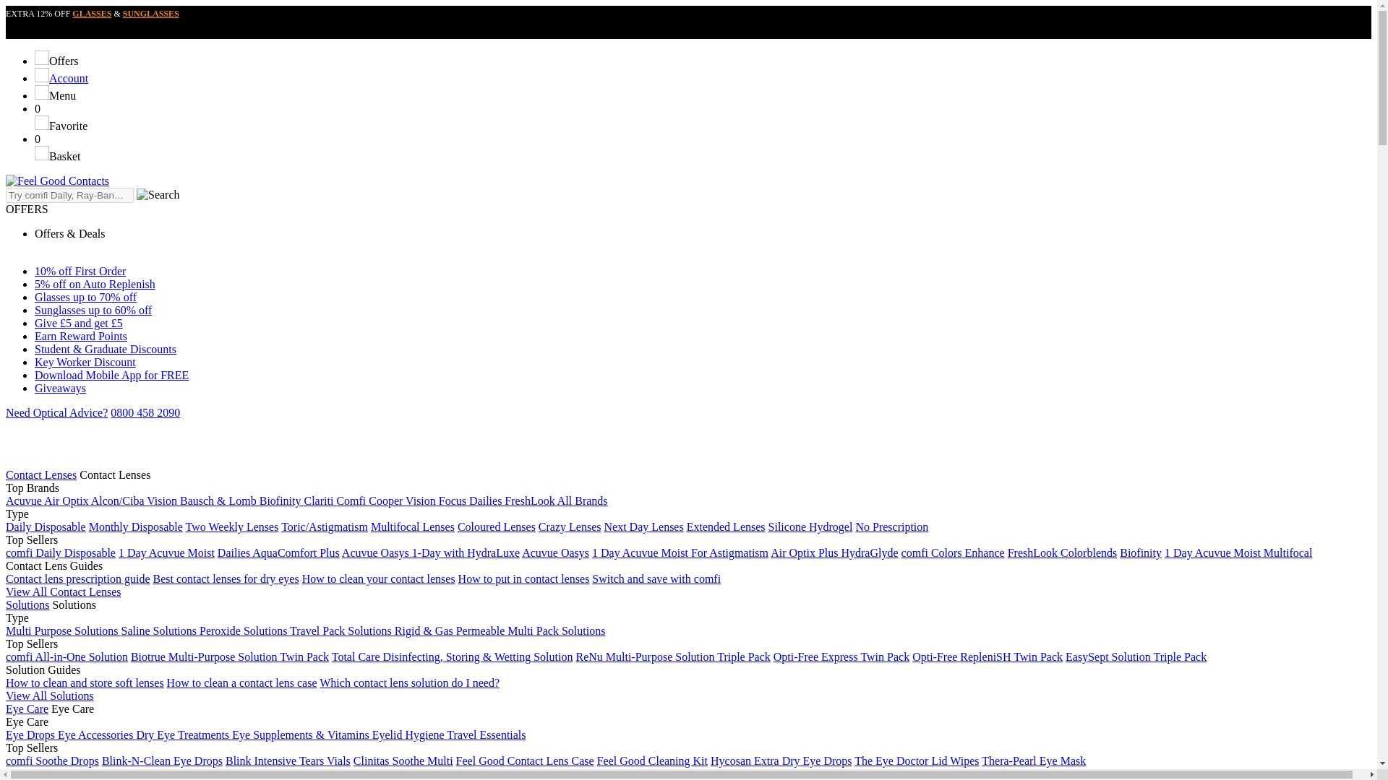  What do you see at coordinates (46, 526) in the screenshot?
I see `Daily Disposable` at bounding box center [46, 526].